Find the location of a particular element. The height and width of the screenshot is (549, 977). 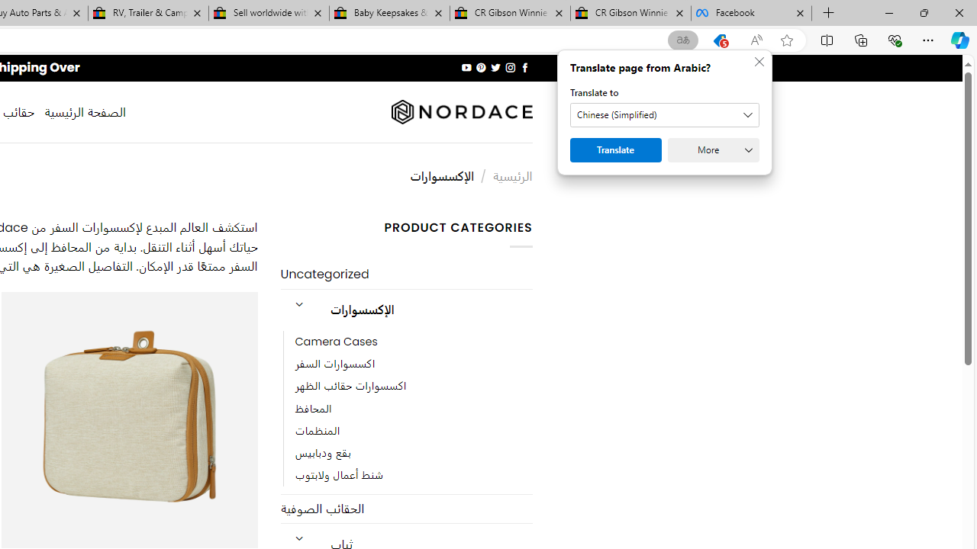

Baby Keepsakes & Announcements for sale | eBay is located at coordinates (389, 14).